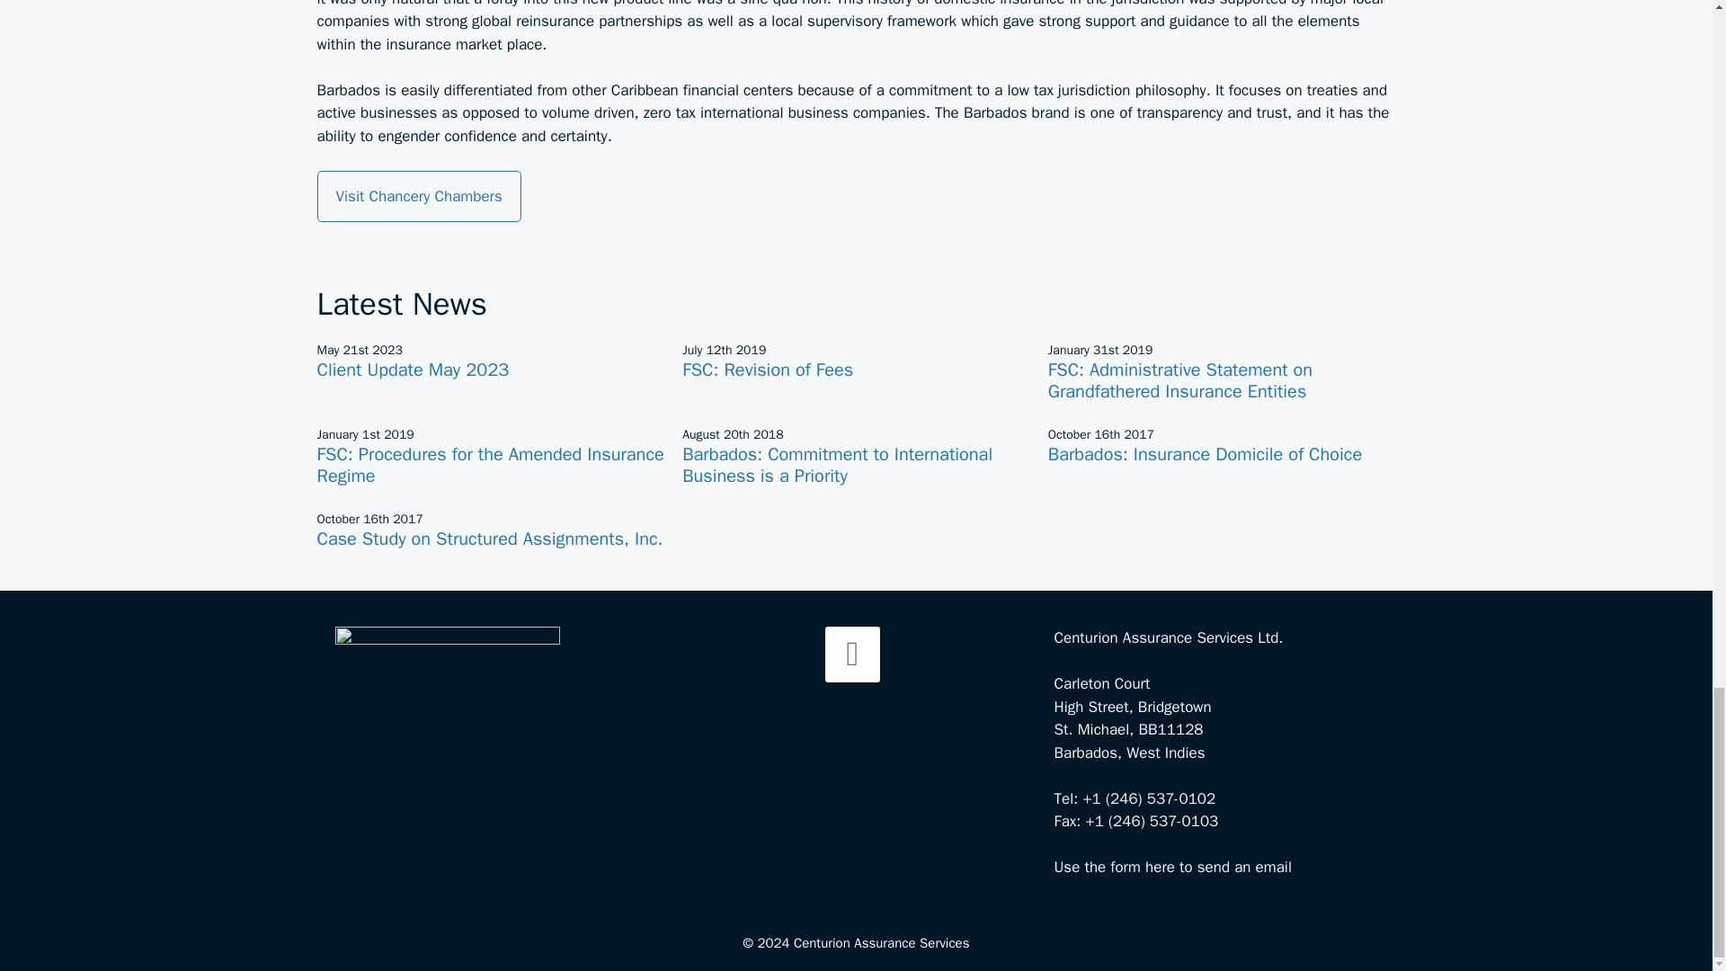 This screenshot has height=971, width=1726. I want to click on Visit Chancery Chambers, so click(418, 197).